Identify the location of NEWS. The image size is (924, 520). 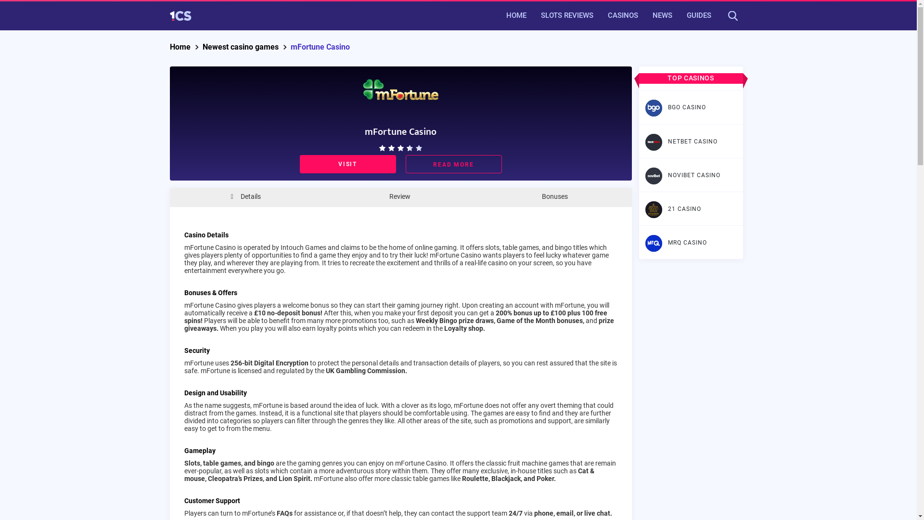
(662, 15).